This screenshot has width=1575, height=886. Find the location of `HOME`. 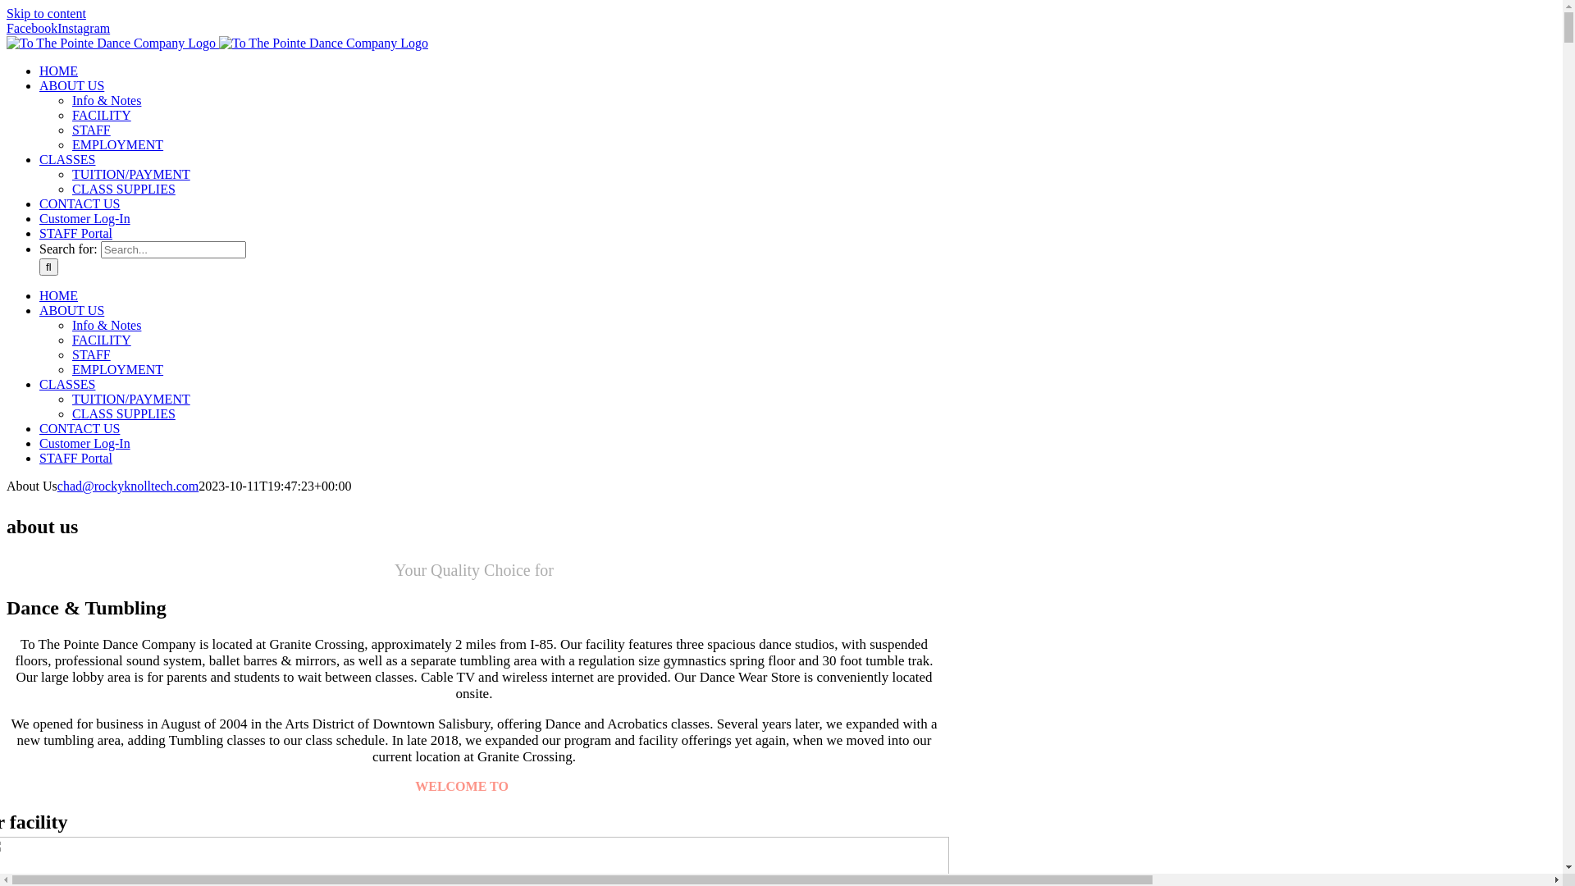

HOME is located at coordinates (59, 71).